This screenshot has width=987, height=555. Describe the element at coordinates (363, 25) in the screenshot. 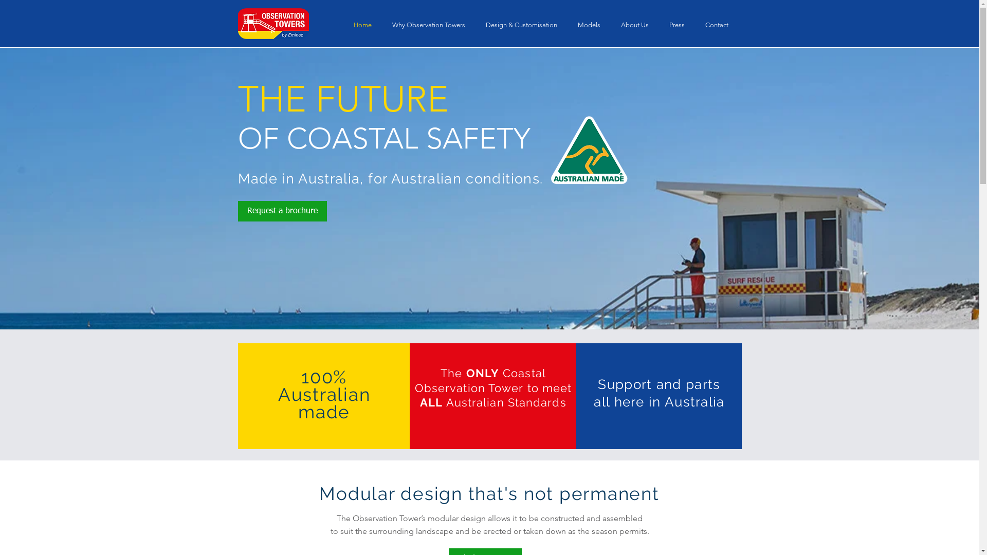

I see `Home` at that location.